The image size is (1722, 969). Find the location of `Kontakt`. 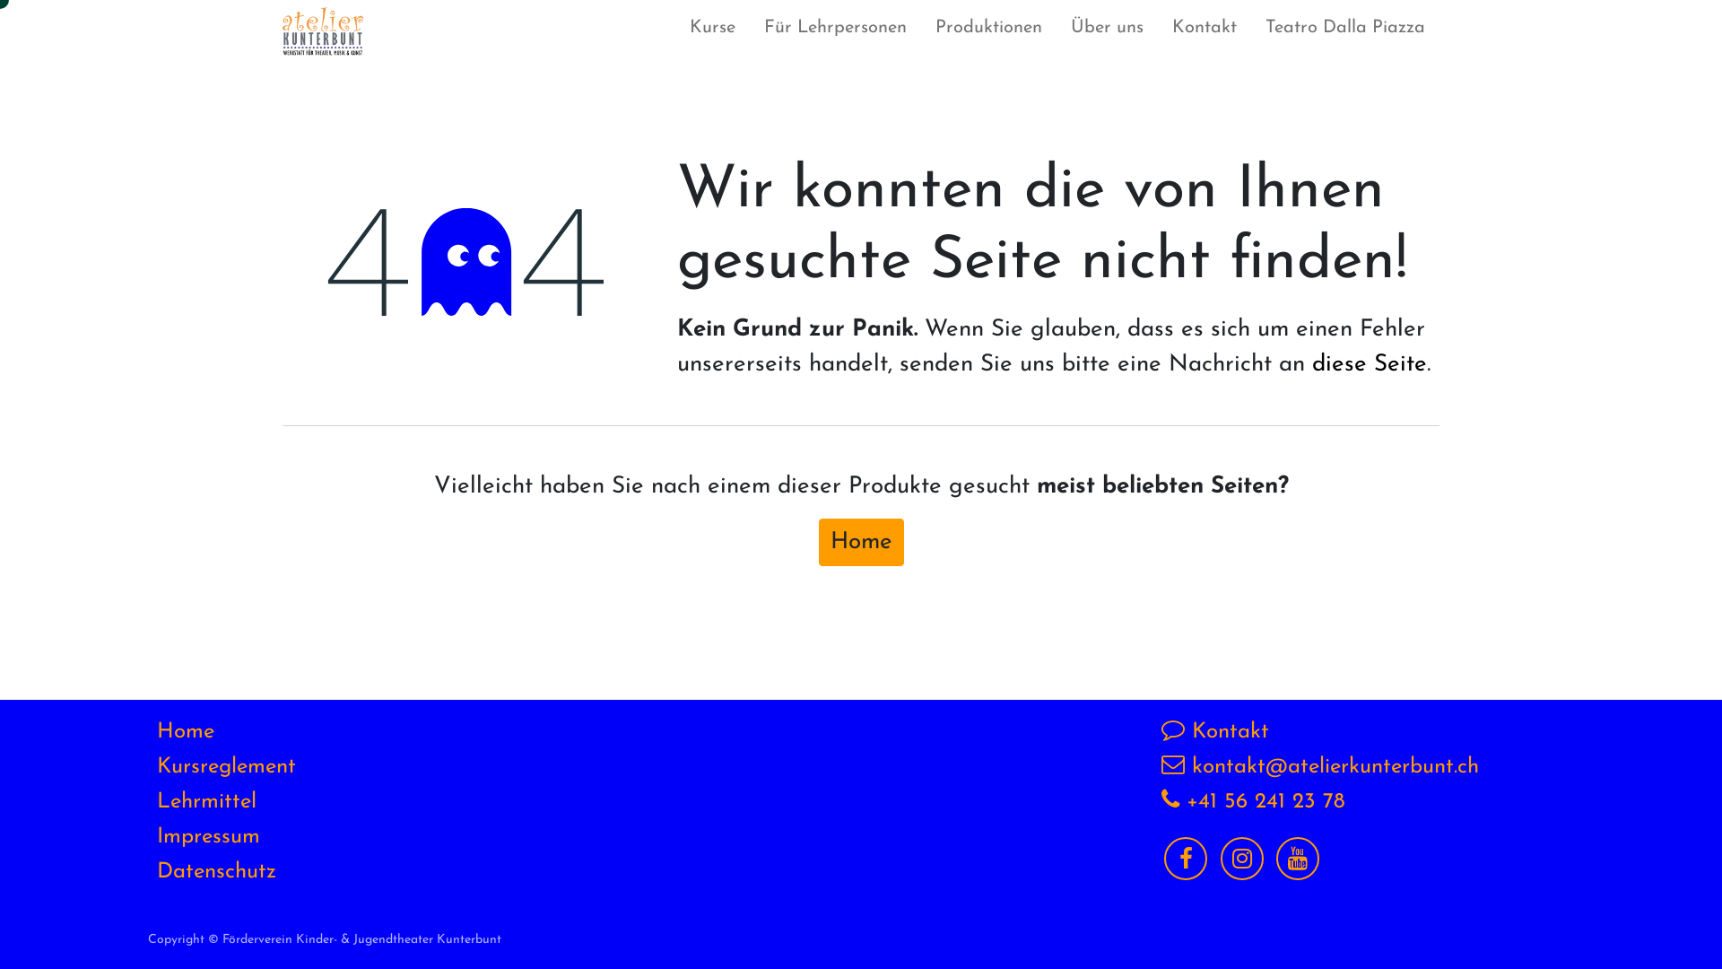

Kontakt is located at coordinates (1205, 31).